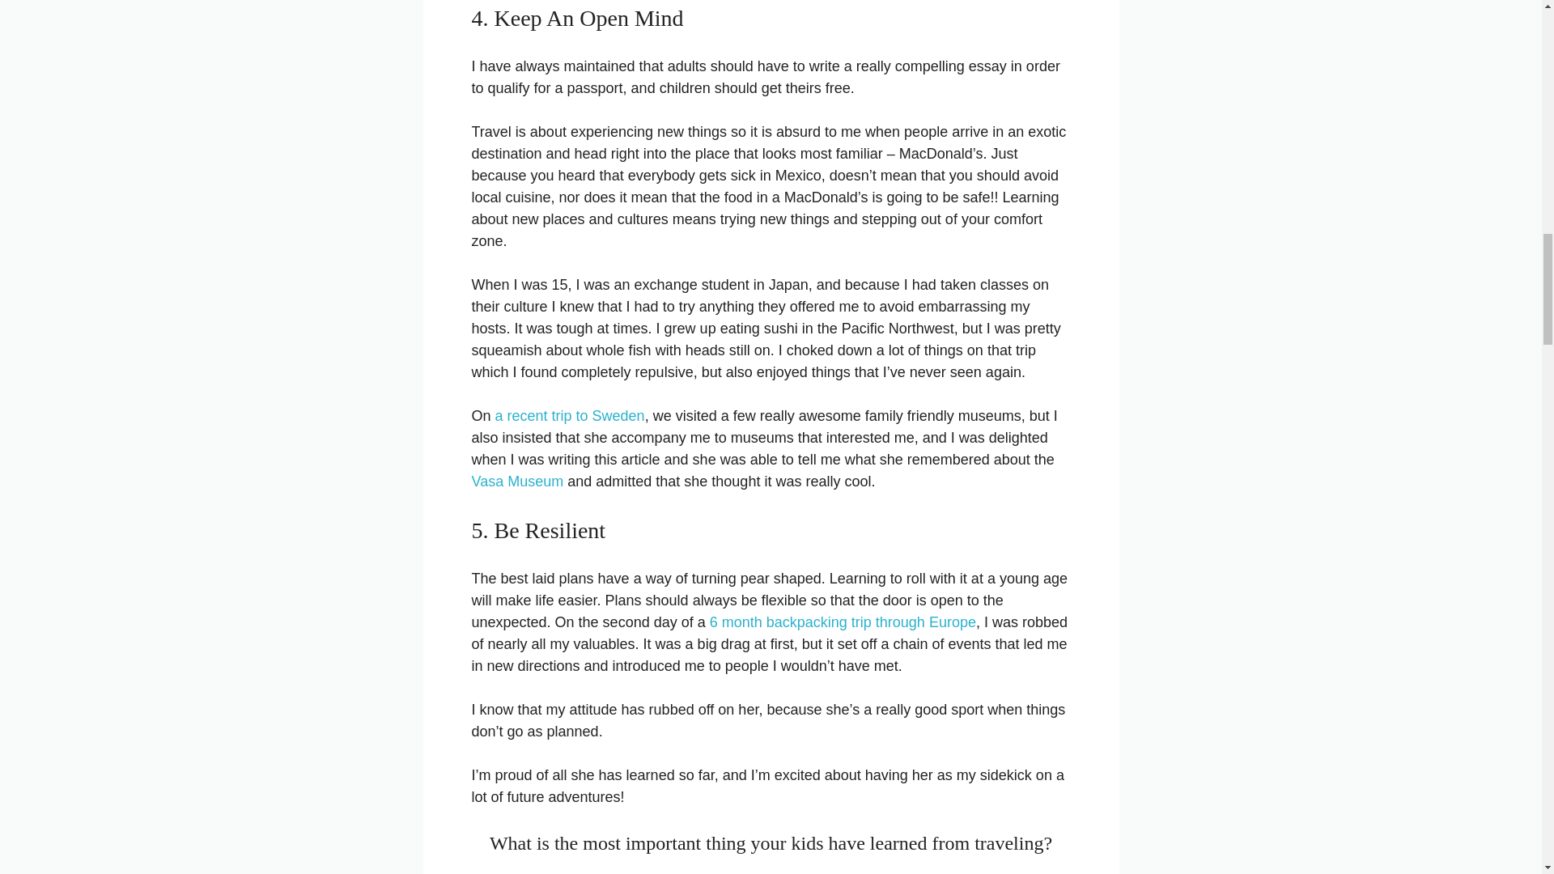 The height and width of the screenshot is (874, 1554). What do you see at coordinates (570, 416) in the screenshot?
I see `a recent trip to Sweden` at bounding box center [570, 416].